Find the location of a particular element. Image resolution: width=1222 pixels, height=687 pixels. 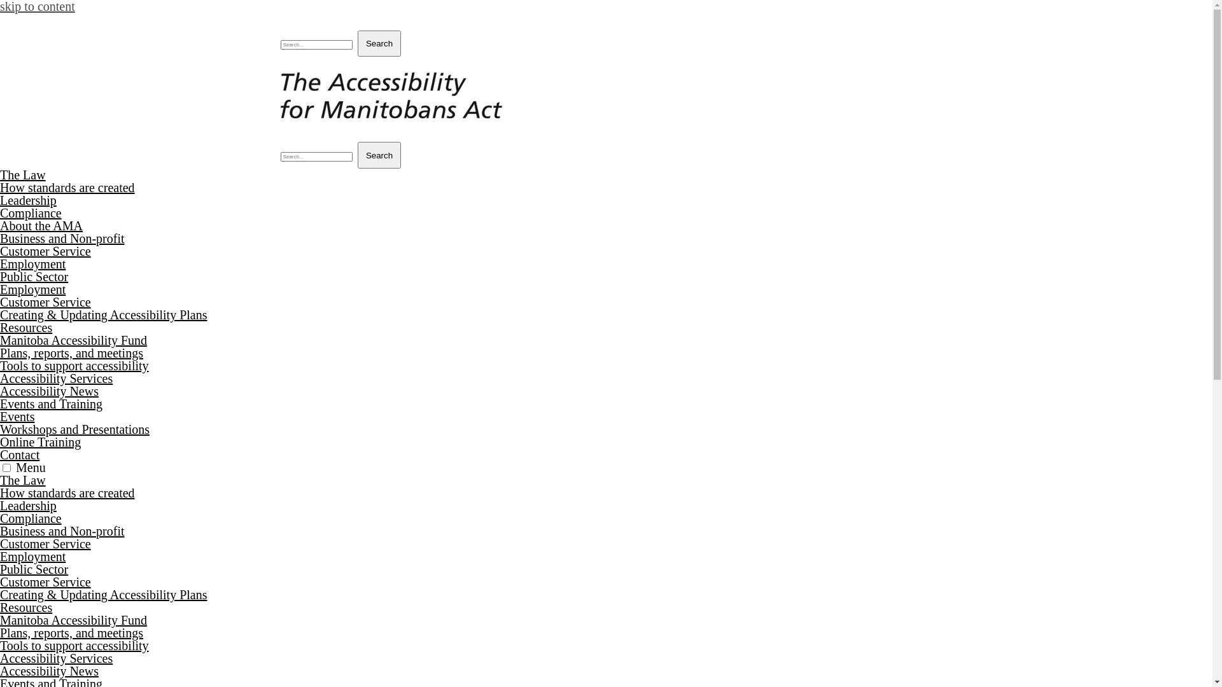

Employment is located at coordinates (33, 289).